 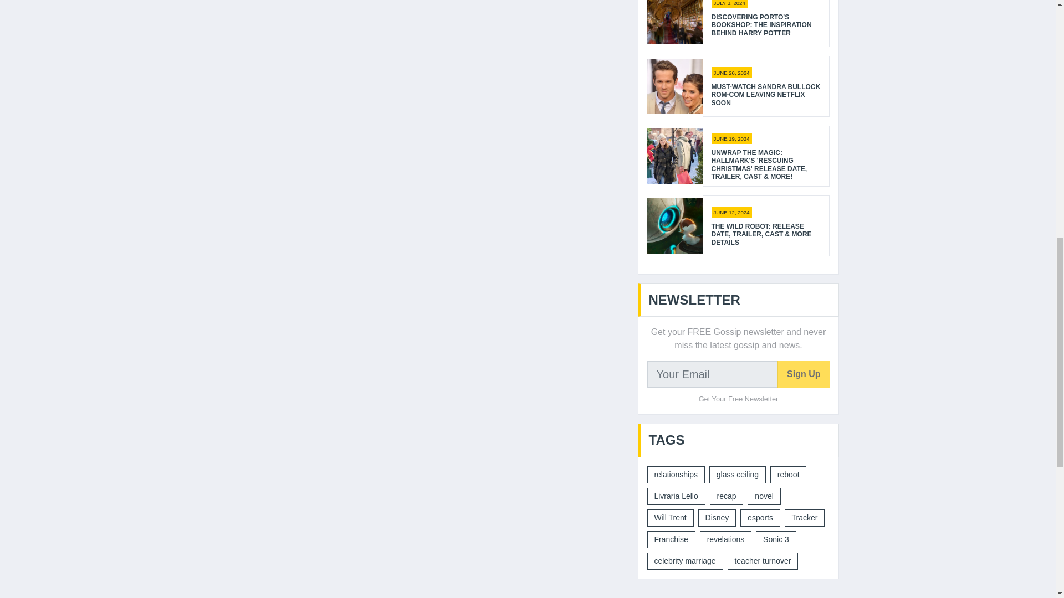 What do you see at coordinates (671, 539) in the screenshot?
I see ` Franchise ` at bounding box center [671, 539].